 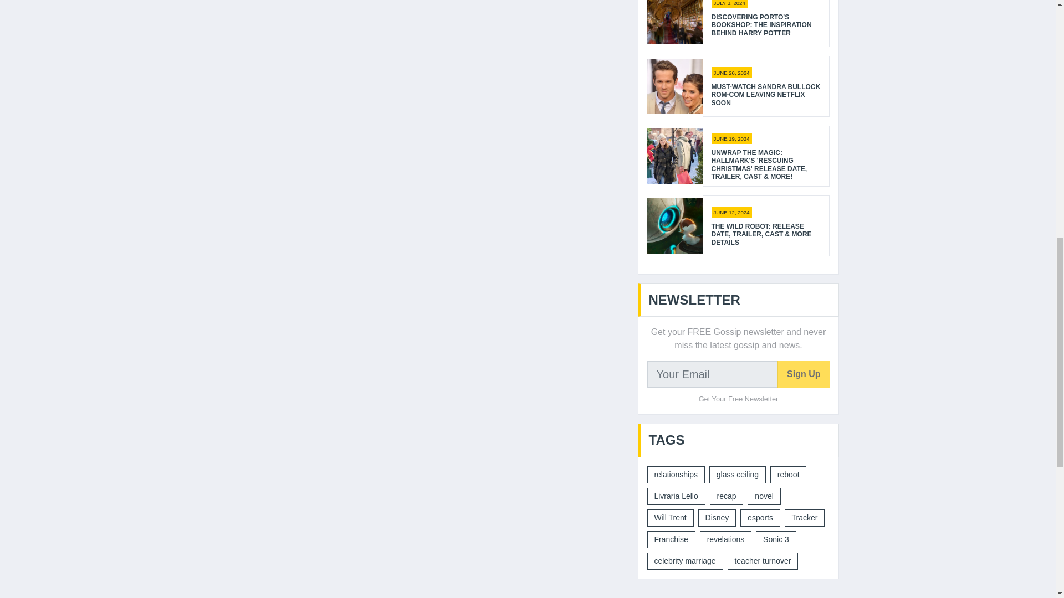 What do you see at coordinates (671, 539) in the screenshot?
I see ` Franchise ` at bounding box center [671, 539].